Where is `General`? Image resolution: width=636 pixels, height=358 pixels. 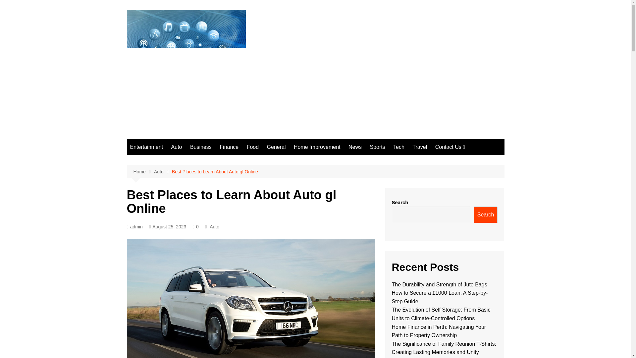 General is located at coordinates (276, 147).